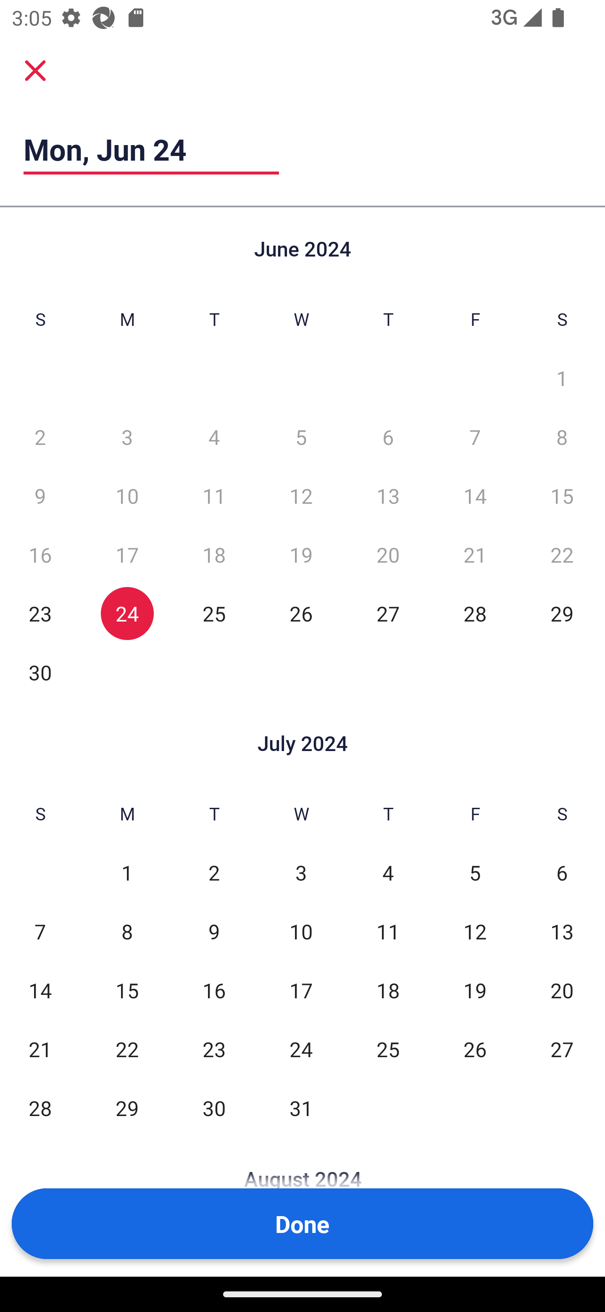 The width and height of the screenshot is (605, 1312). Describe the element at coordinates (301, 931) in the screenshot. I see `10 Wed, Jul 10, Not Selected` at that location.